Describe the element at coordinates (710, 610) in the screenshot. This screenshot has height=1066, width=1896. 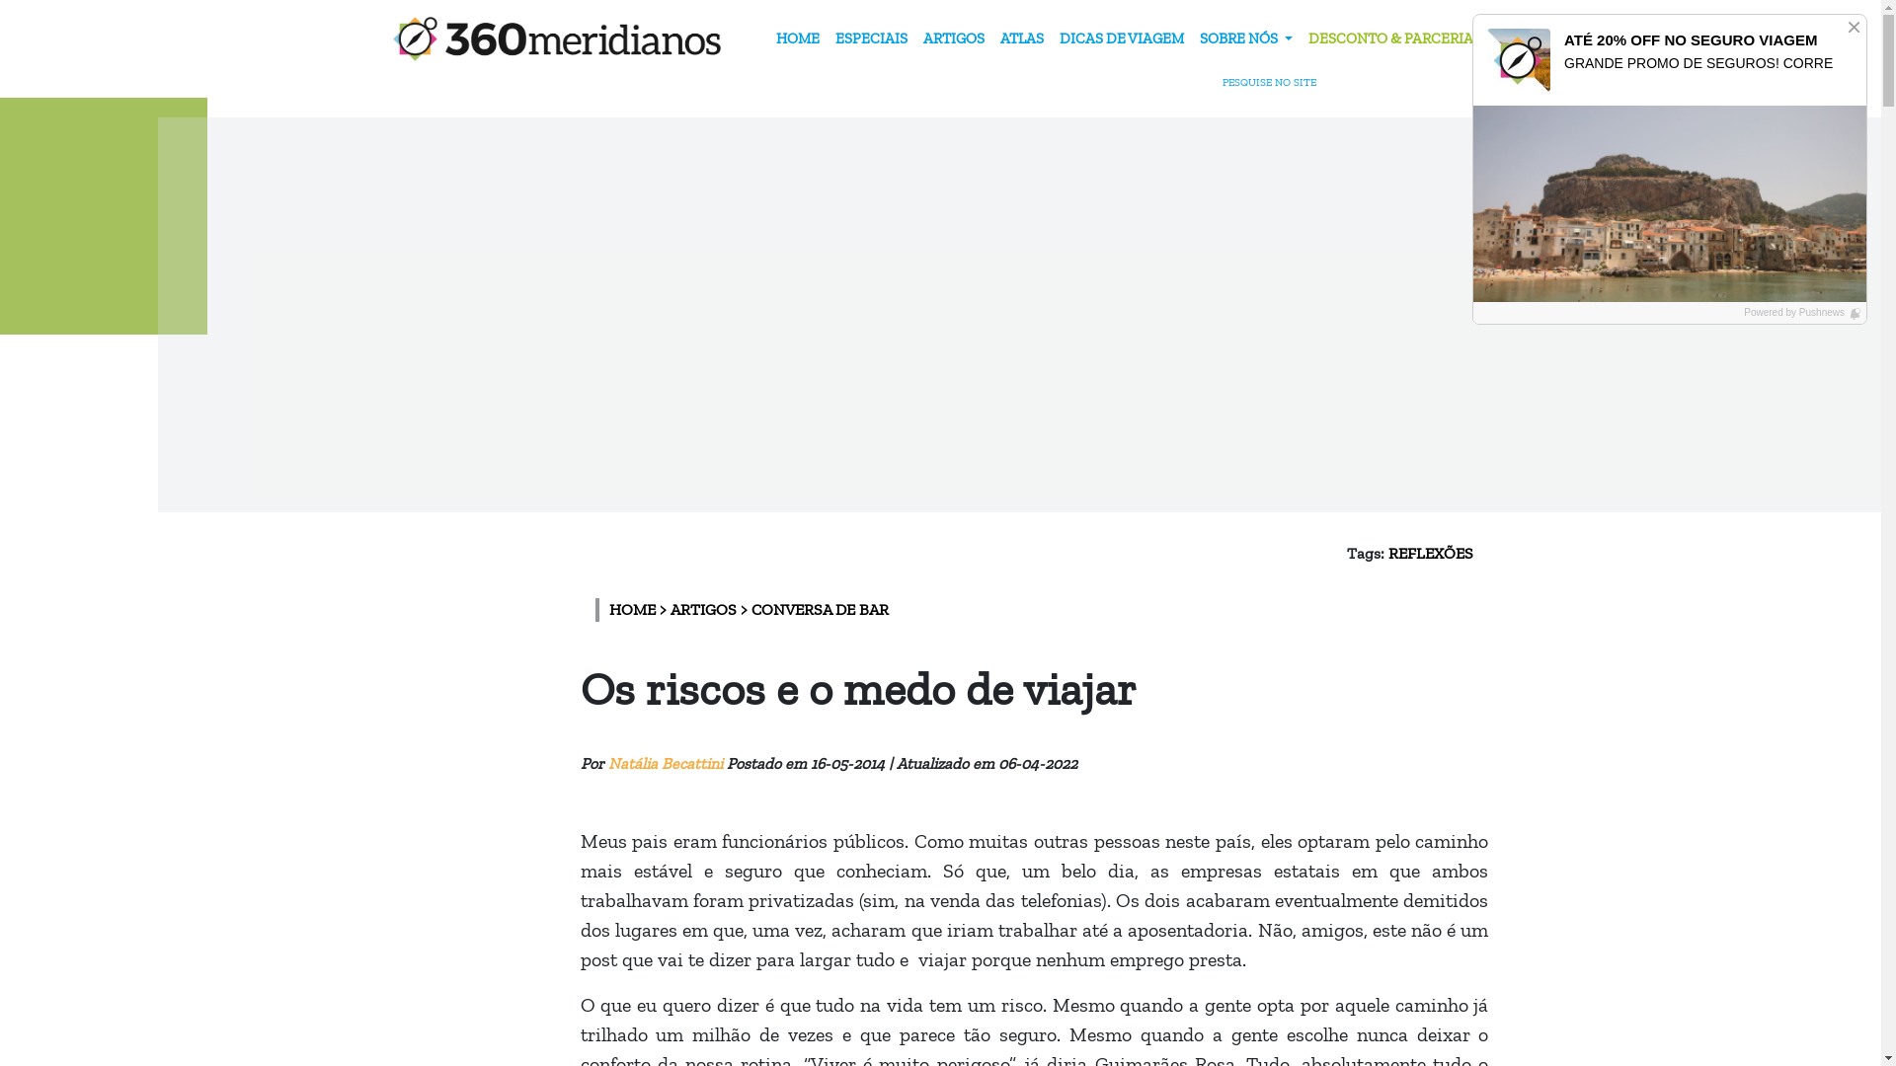
I see `ARTIGOS >` at that location.